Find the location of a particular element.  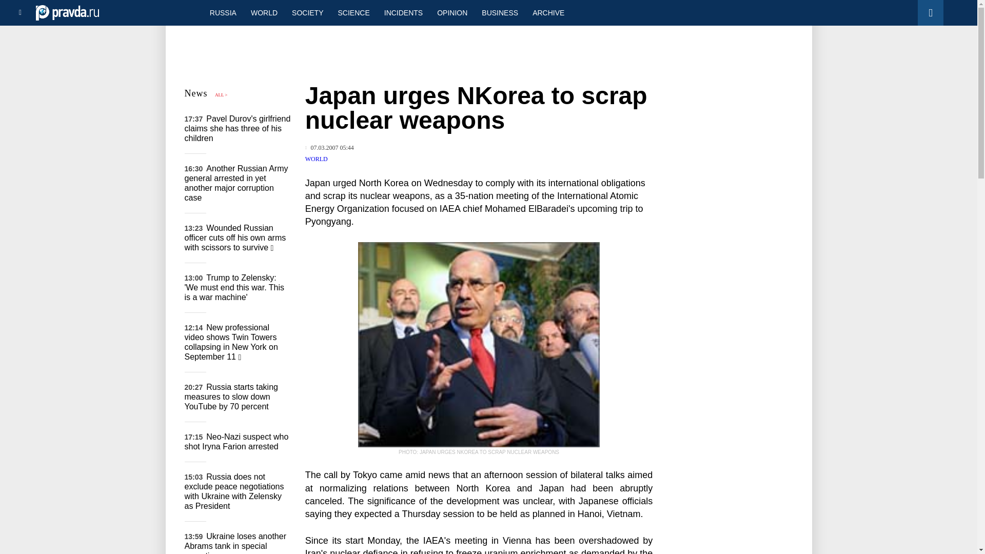

ARCHIVE is located at coordinates (548, 12).